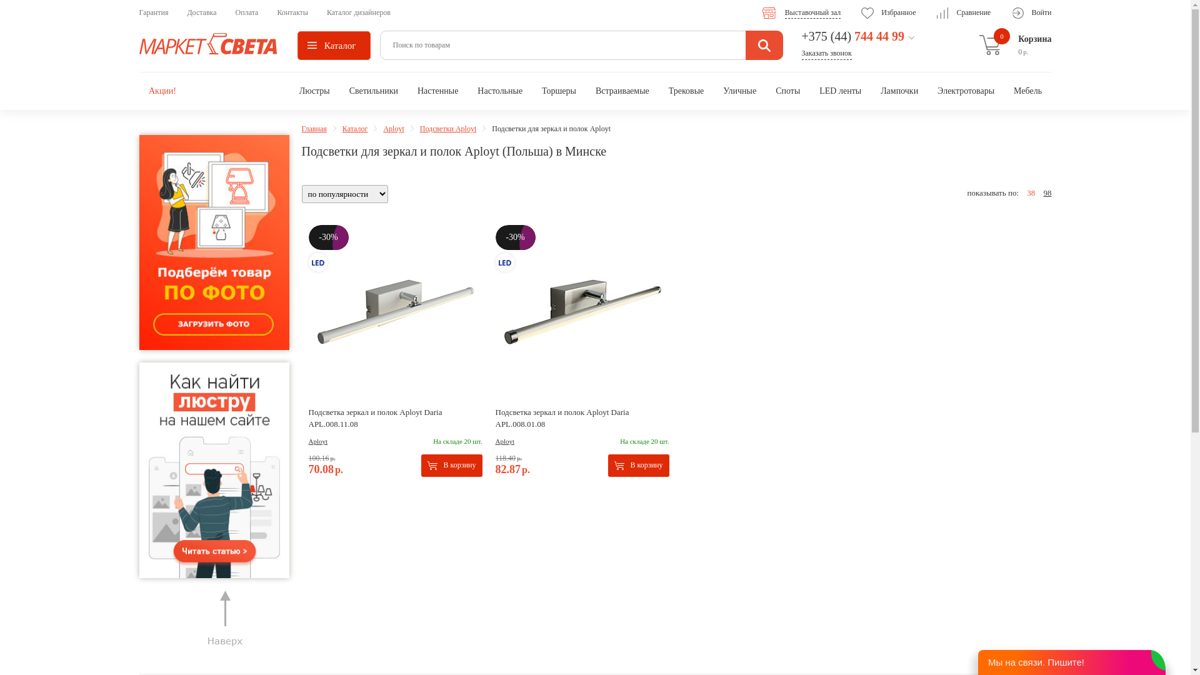 This screenshot has width=1200, height=675. What do you see at coordinates (214, 470) in the screenshot?
I see ` ` at bounding box center [214, 470].